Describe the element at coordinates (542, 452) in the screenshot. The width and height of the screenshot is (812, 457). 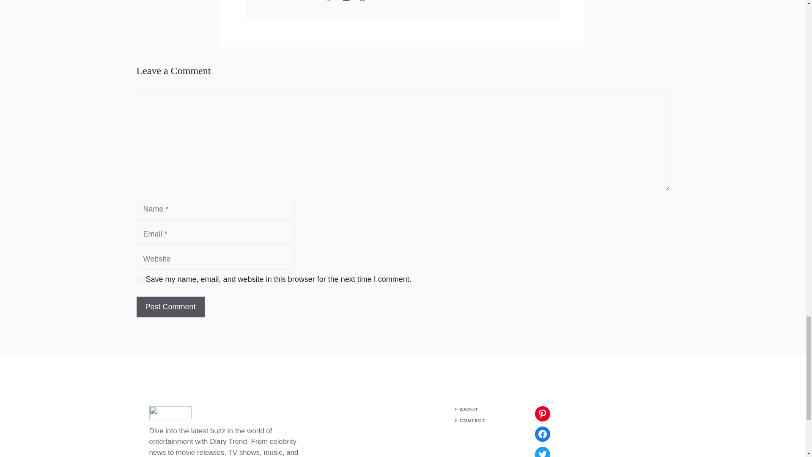
I see `Twitter` at that location.